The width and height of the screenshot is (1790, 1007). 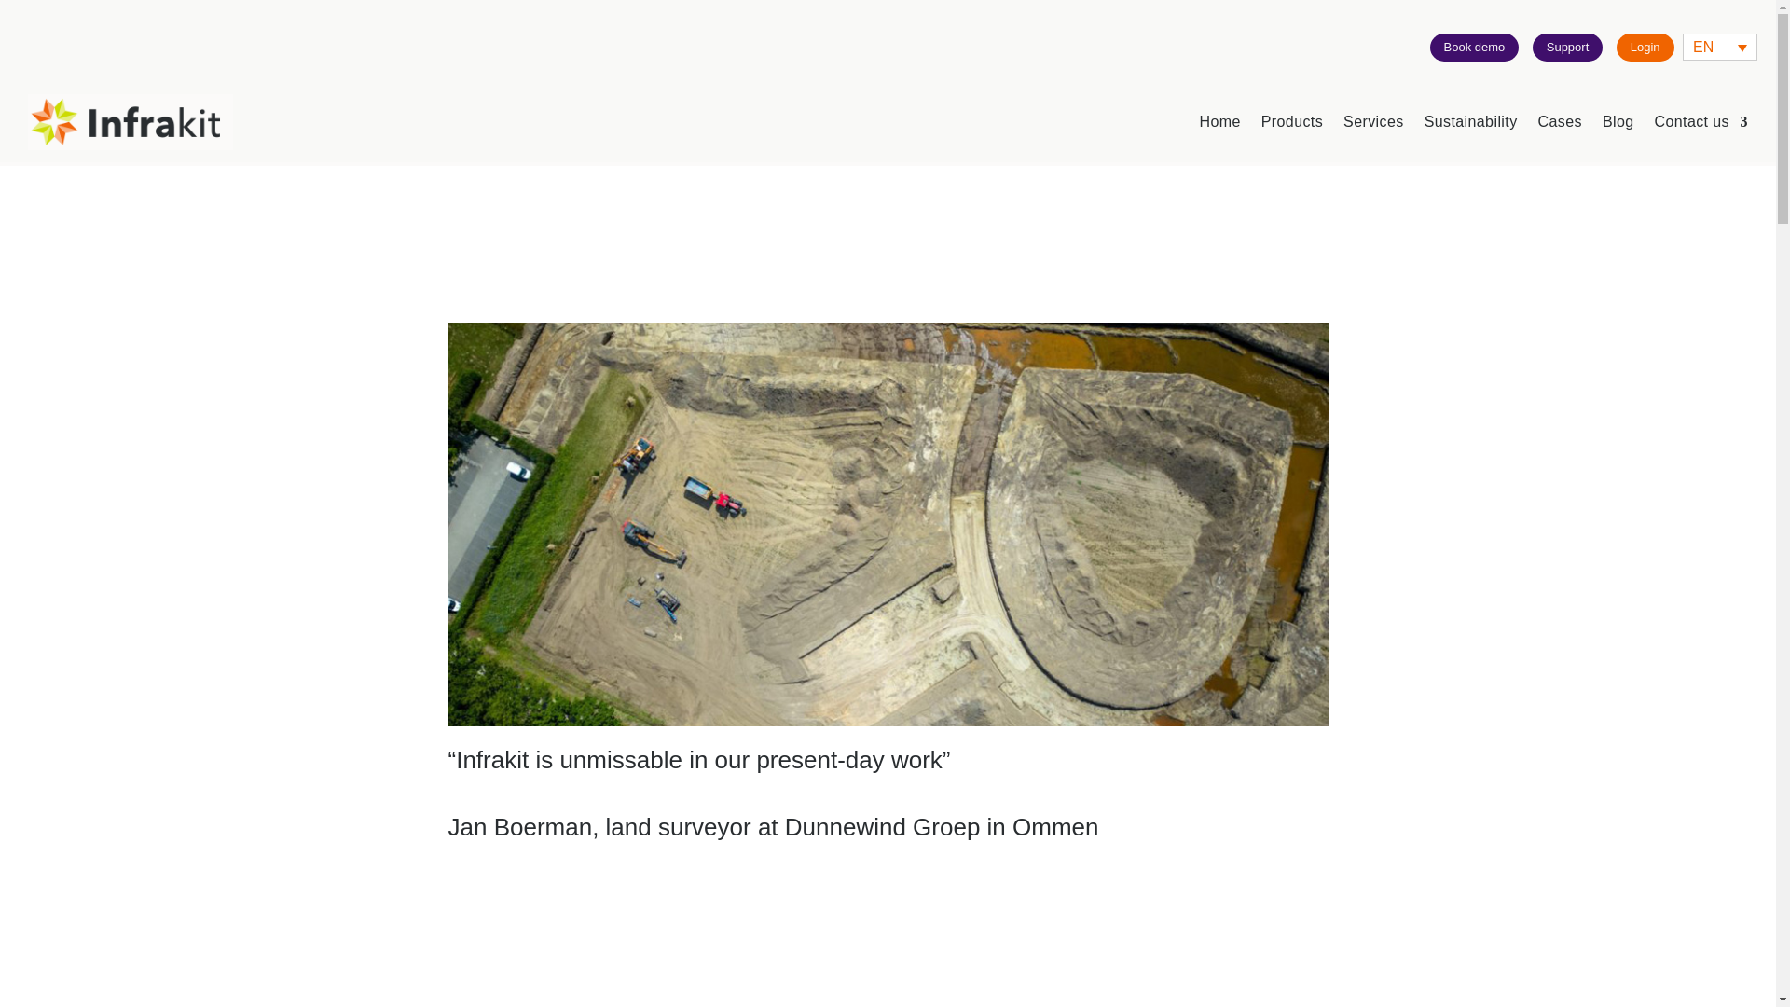 I want to click on Support, so click(x=1568, y=47).